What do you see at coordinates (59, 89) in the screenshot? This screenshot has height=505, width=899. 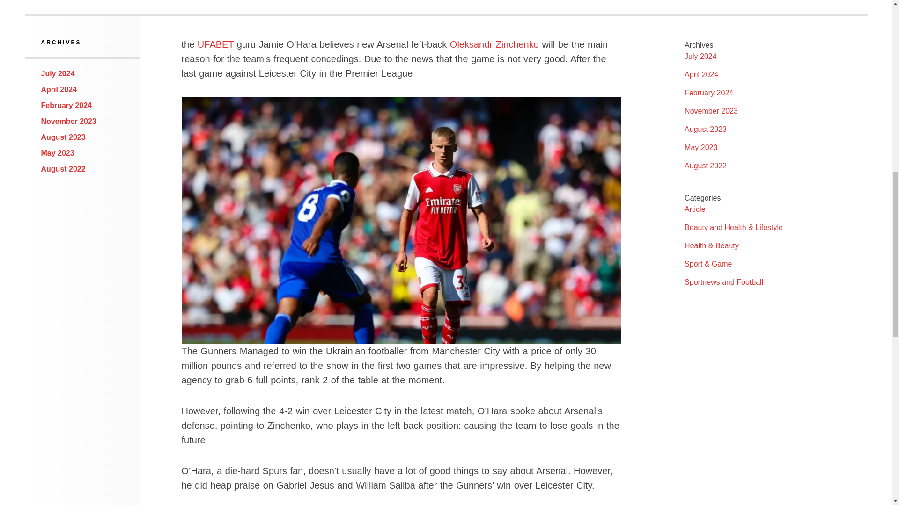 I see `April 2024` at bounding box center [59, 89].